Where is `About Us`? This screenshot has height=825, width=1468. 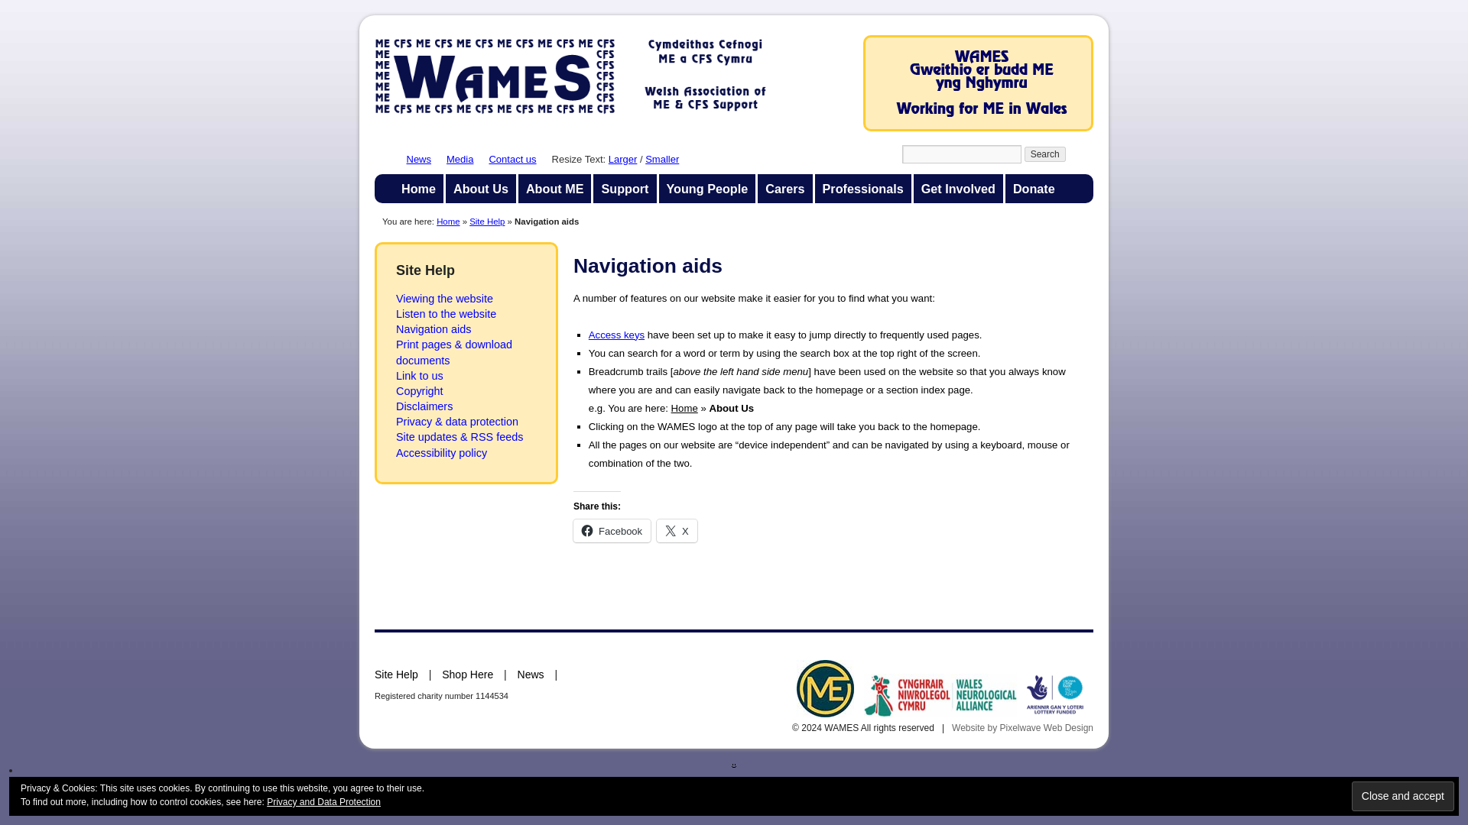
About Us is located at coordinates (481, 188).